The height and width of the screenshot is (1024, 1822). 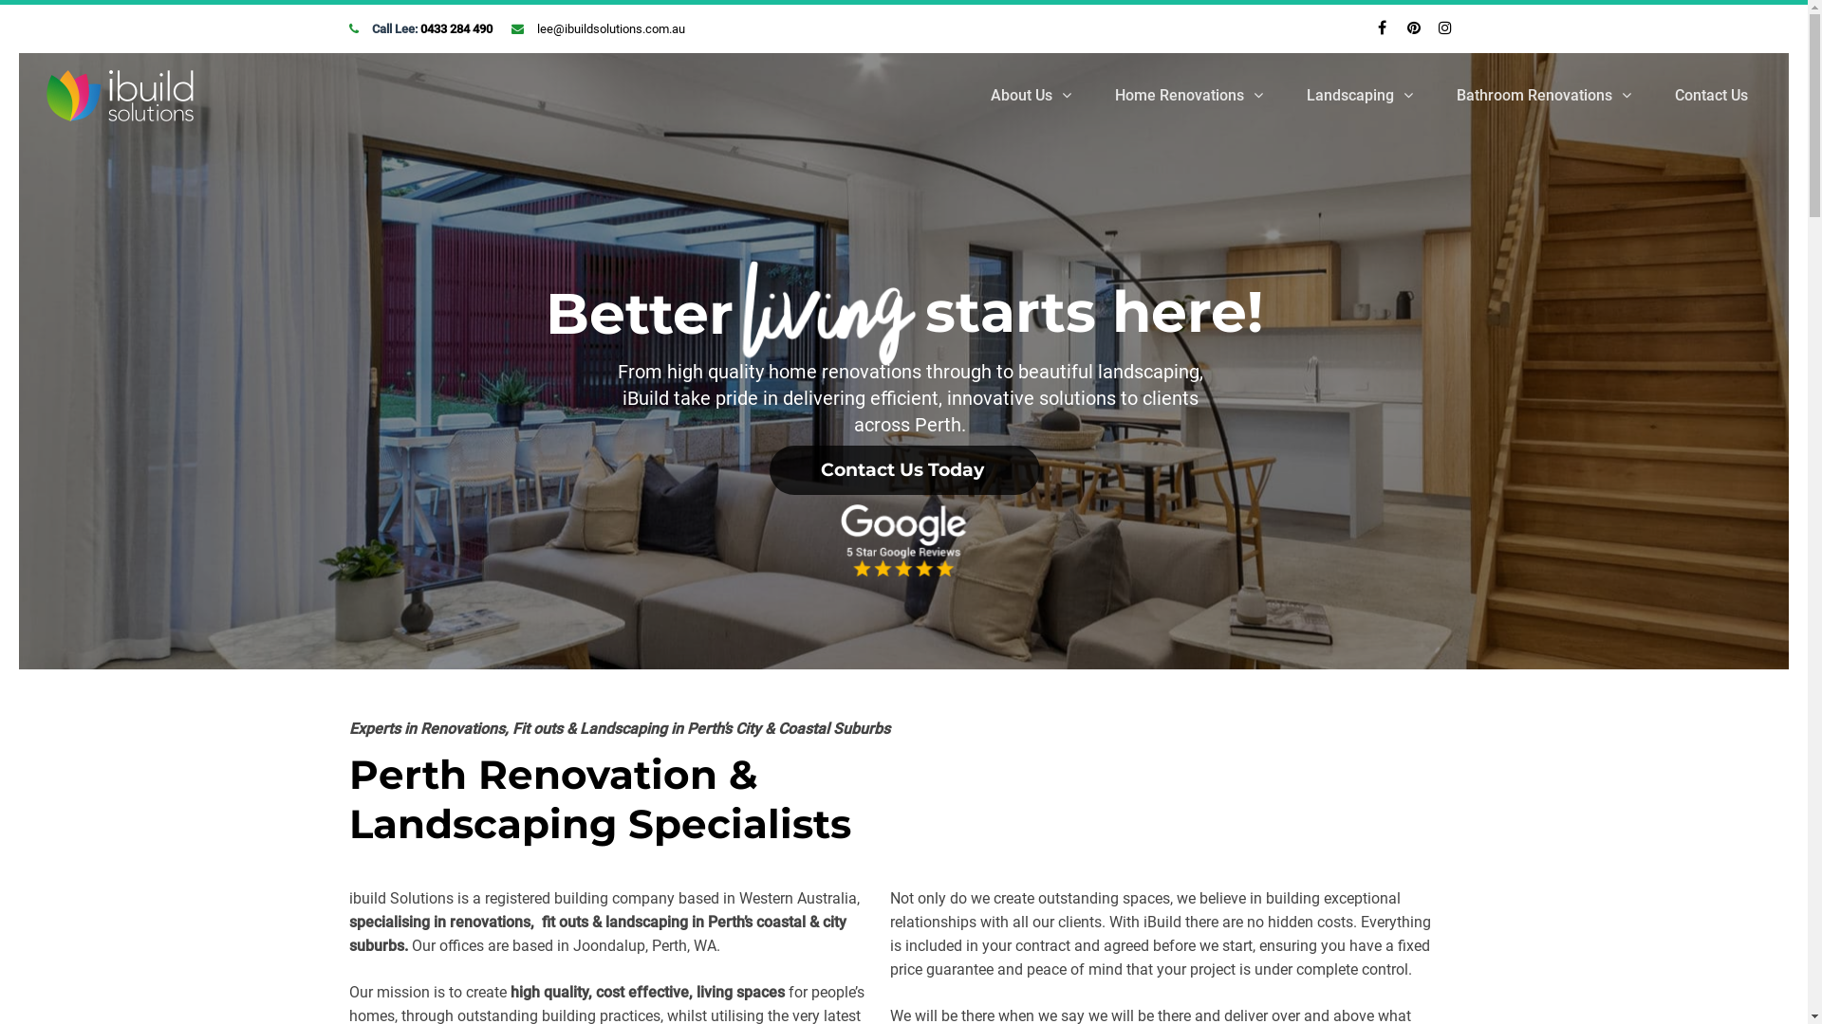 What do you see at coordinates (121, 96) in the screenshot?
I see `ibuild Solutions` at bounding box center [121, 96].